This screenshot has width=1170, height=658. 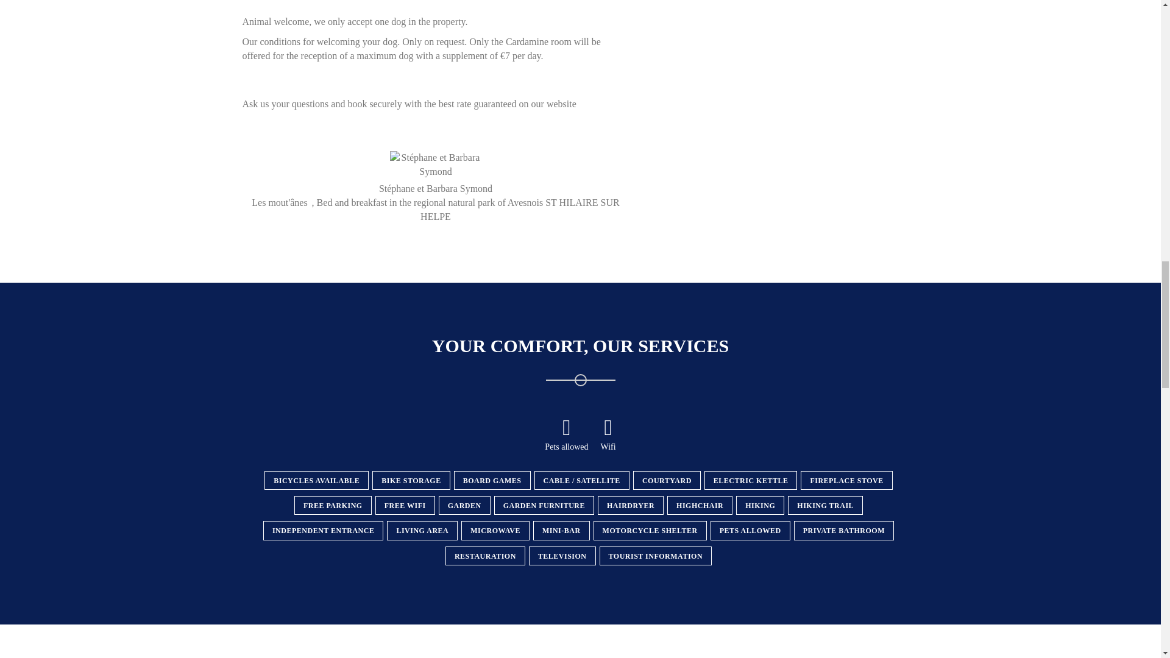 What do you see at coordinates (544, 505) in the screenshot?
I see `Garden furniture` at bounding box center [544, 505].